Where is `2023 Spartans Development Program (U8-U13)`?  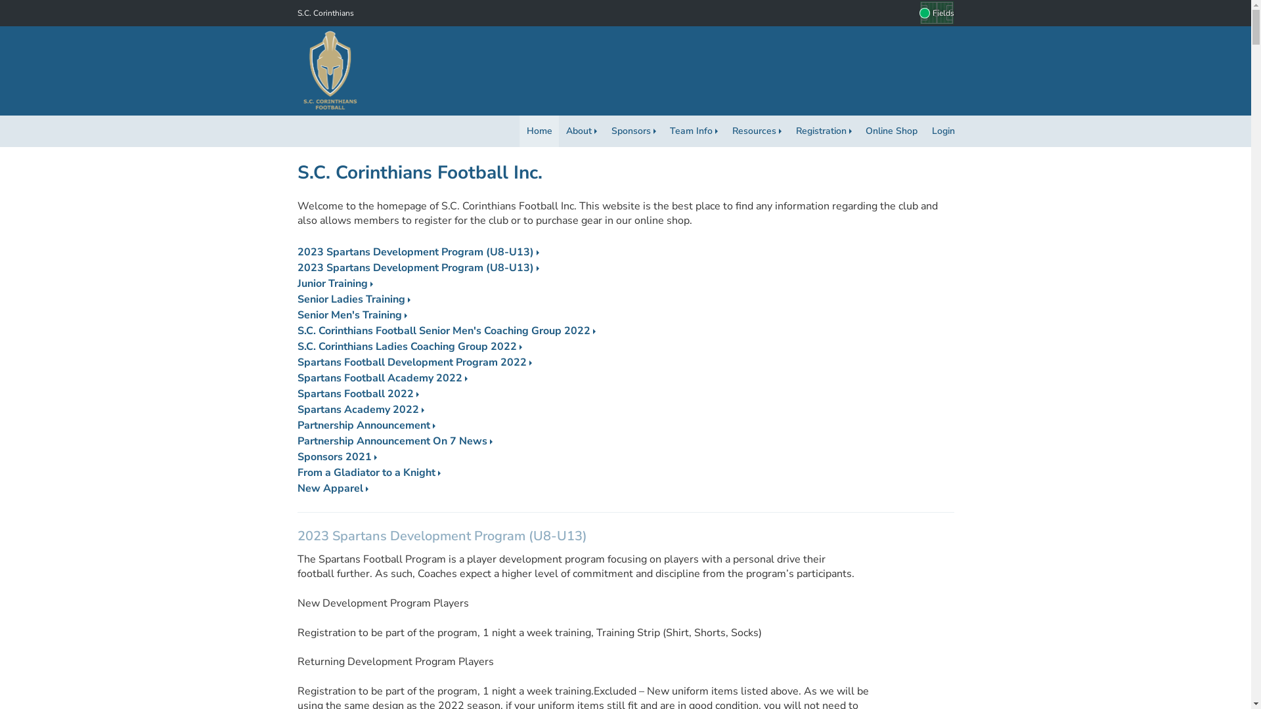 2023 Spartans Development Program (U8-U13) is located at coordinates (418, 268).